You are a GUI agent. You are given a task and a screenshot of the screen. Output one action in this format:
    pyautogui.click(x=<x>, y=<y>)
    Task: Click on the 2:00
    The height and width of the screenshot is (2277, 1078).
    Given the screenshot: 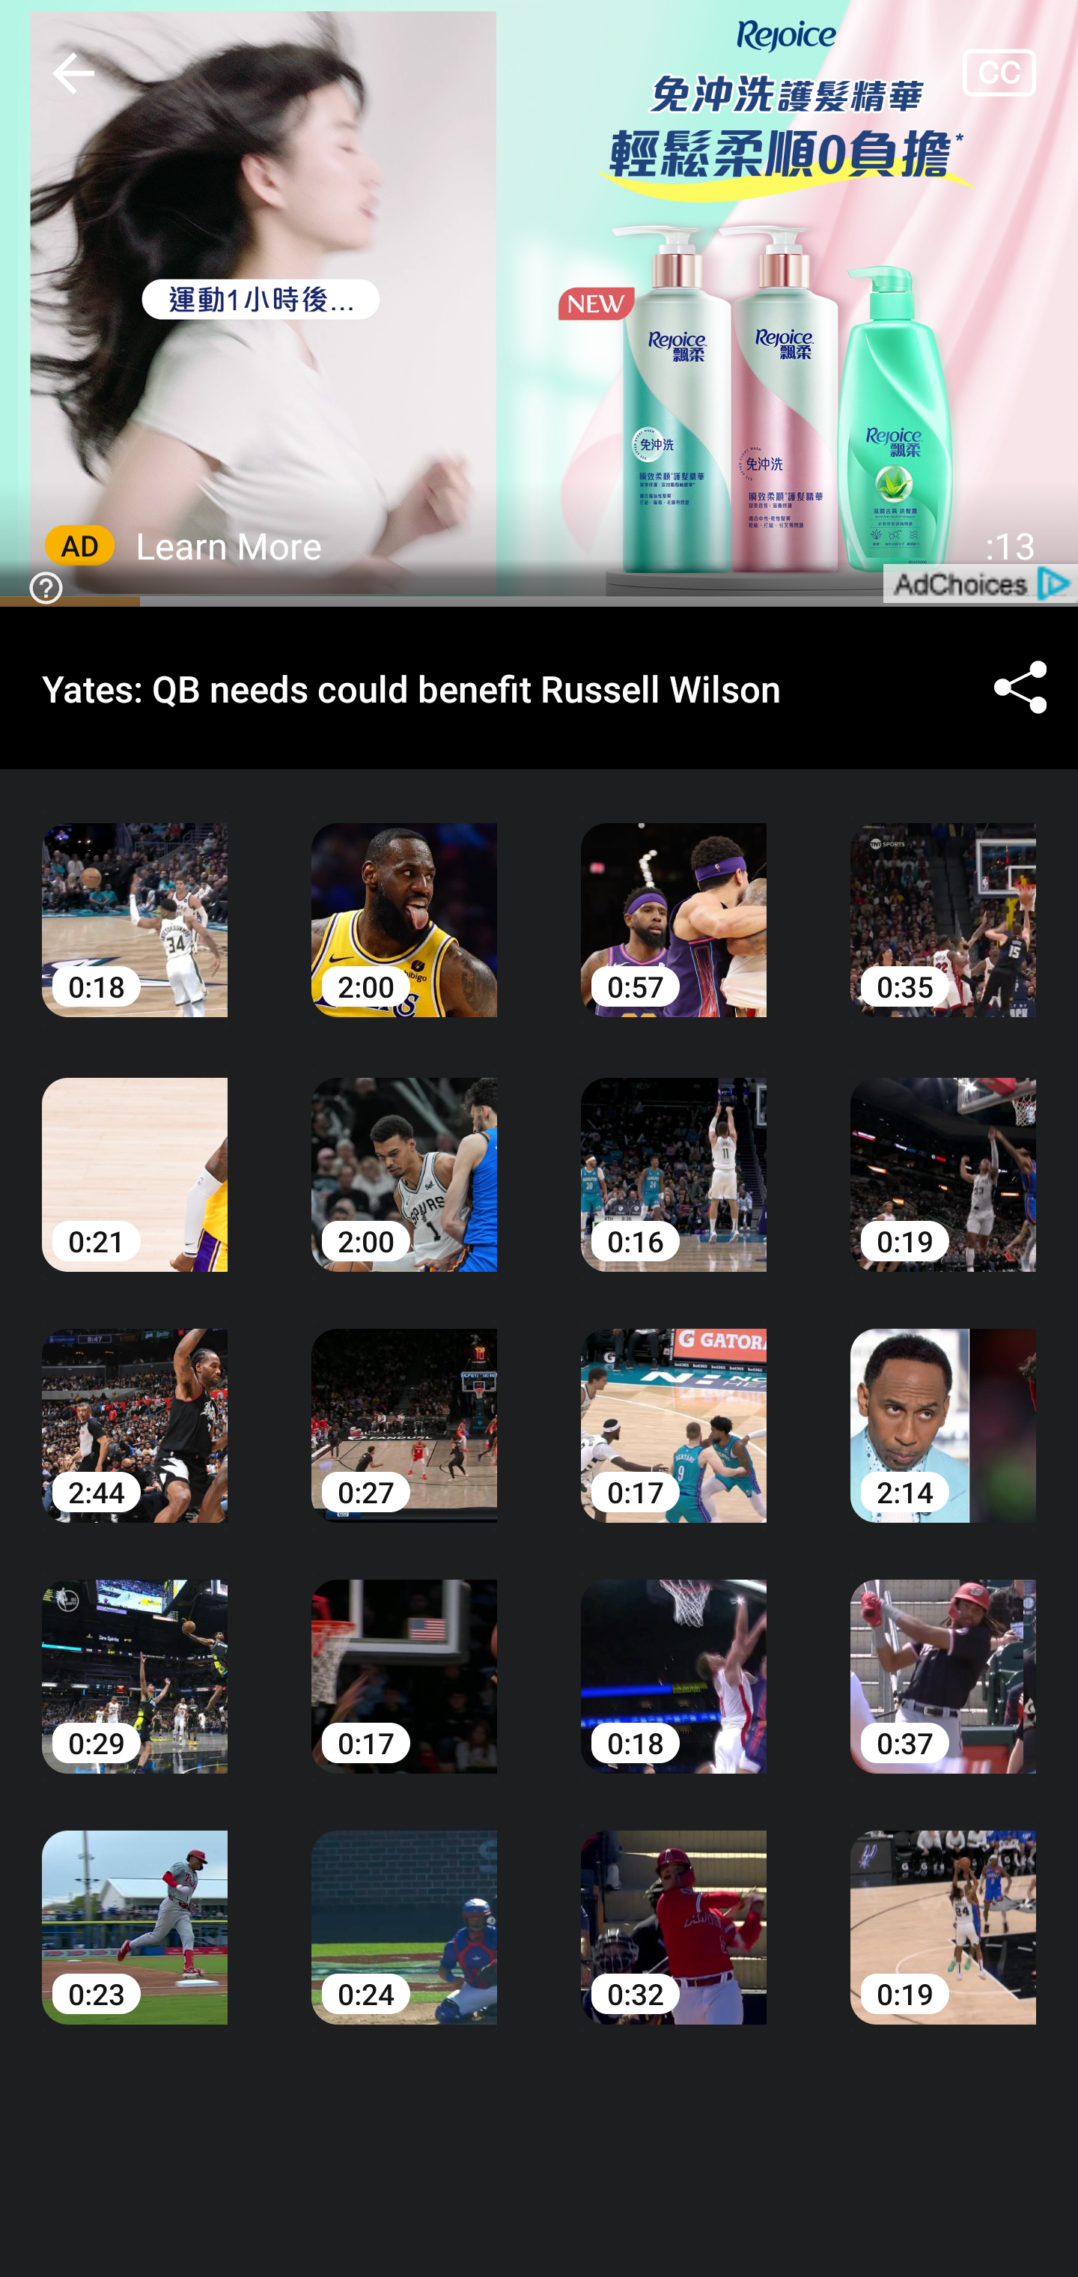 What is the action you would take?
    pyautogui.click(x=404, y=899)
    